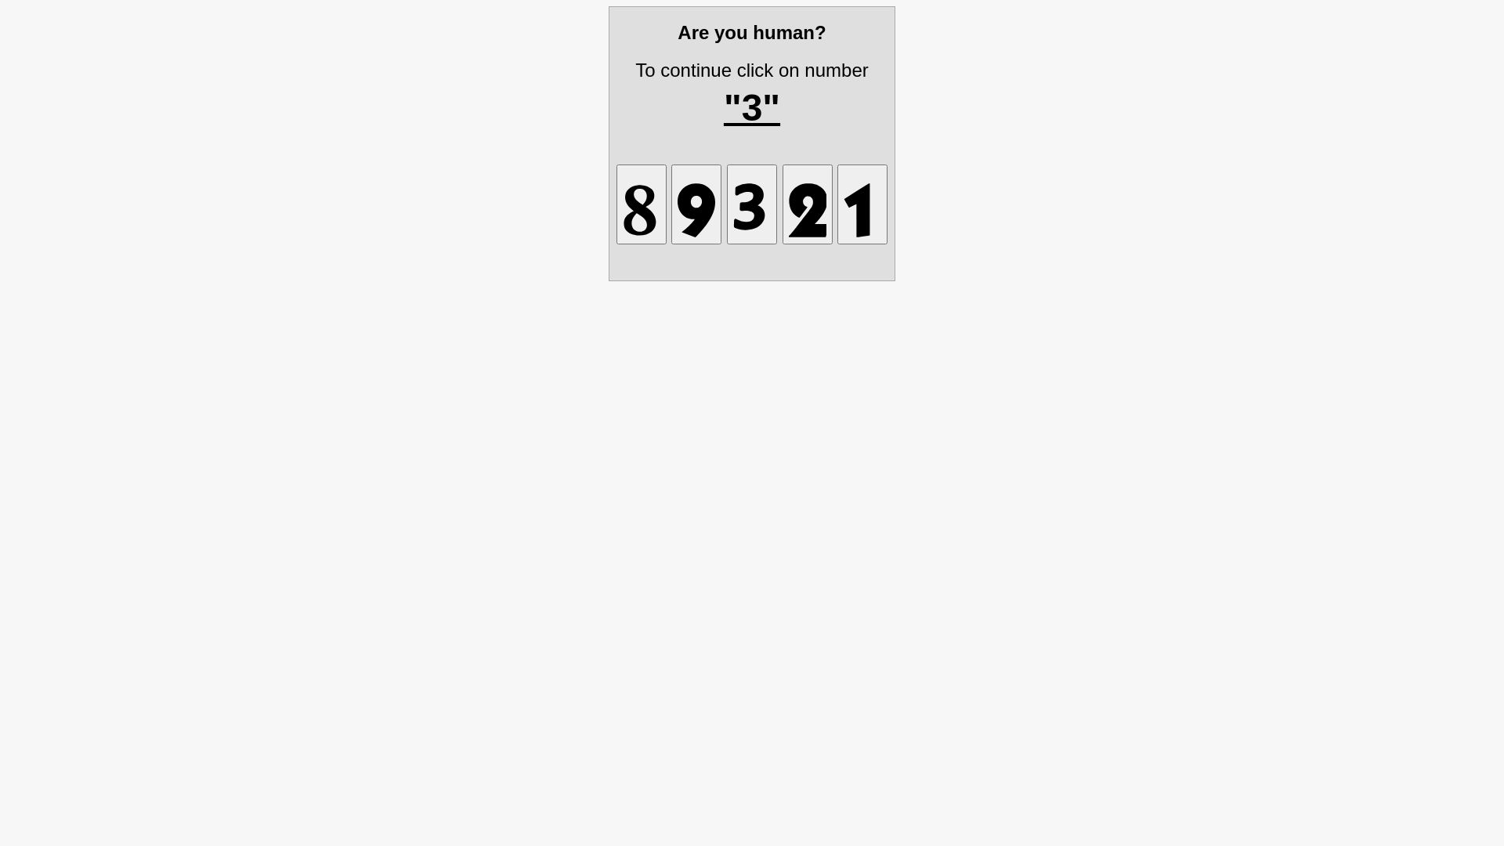  What do you see at coordinates (752, 204) in the screenshot?
I see `1732443172331121` at bounding box center [752, 204].